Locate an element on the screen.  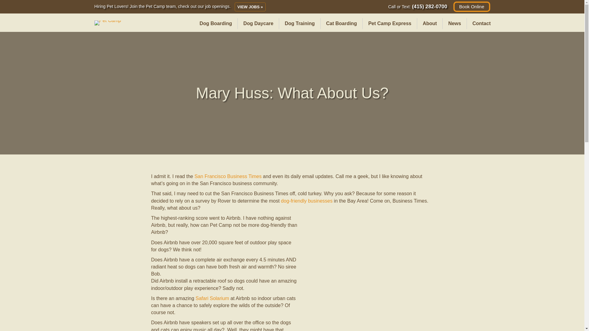
Dog Training is located at coordinates (300, 24).